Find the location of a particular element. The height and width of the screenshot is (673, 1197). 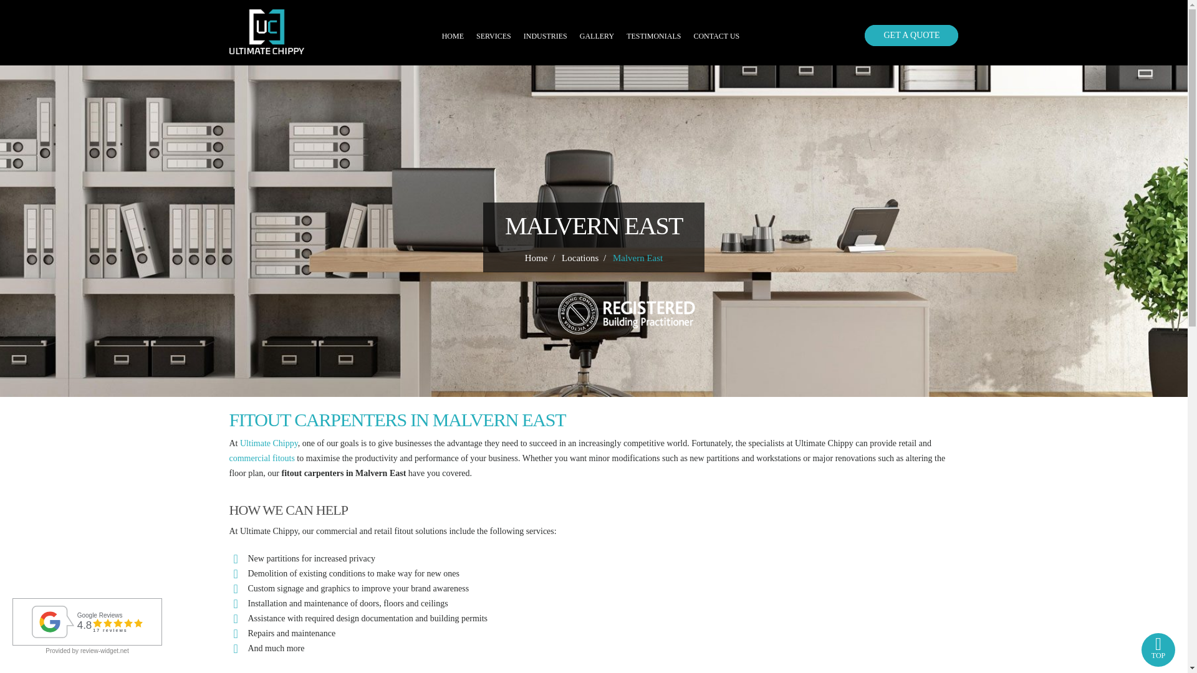

Get a Quote is located at coordinates (911, 35).